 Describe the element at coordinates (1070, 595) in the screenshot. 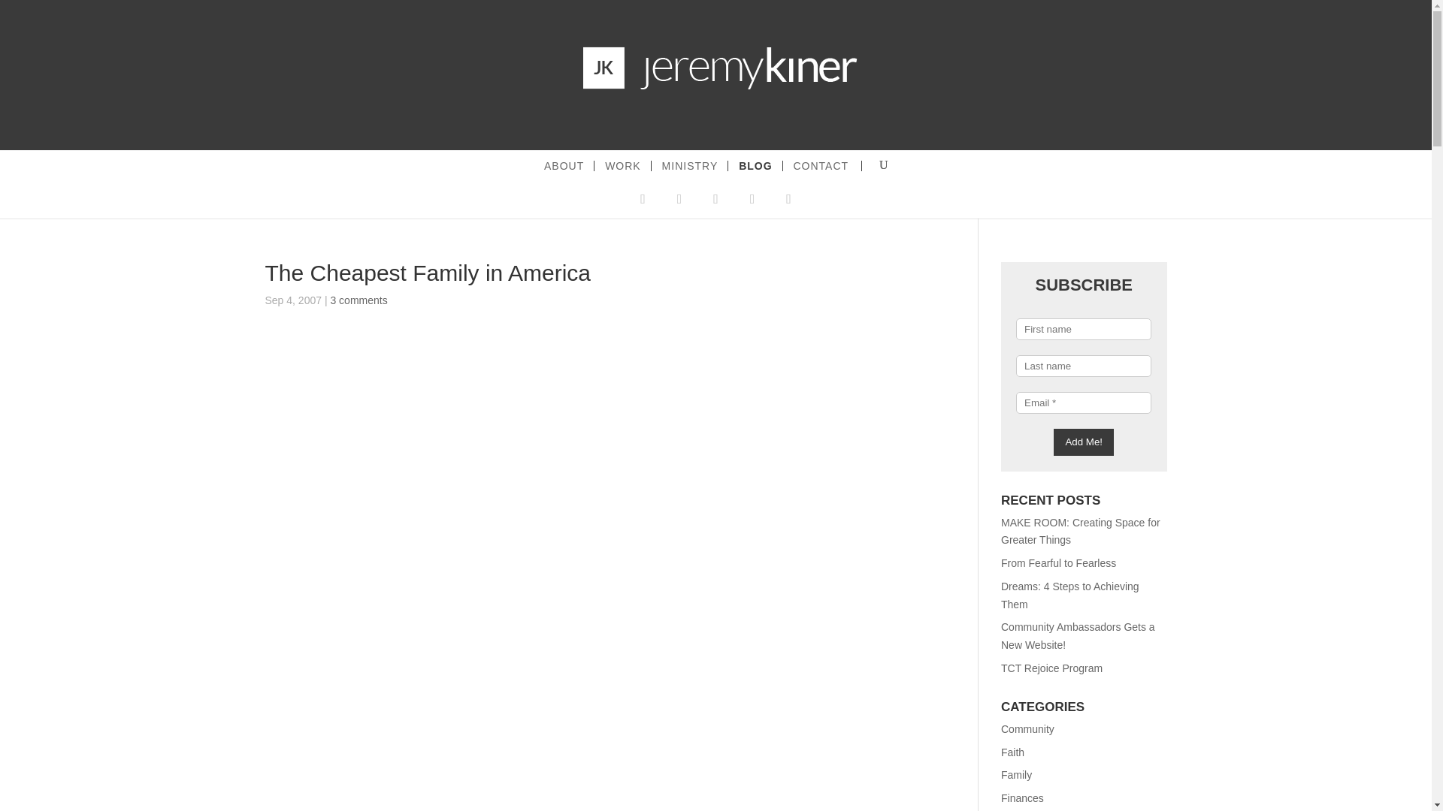

I see `Dreams: 4 Steps to Achieving Them` at that location.